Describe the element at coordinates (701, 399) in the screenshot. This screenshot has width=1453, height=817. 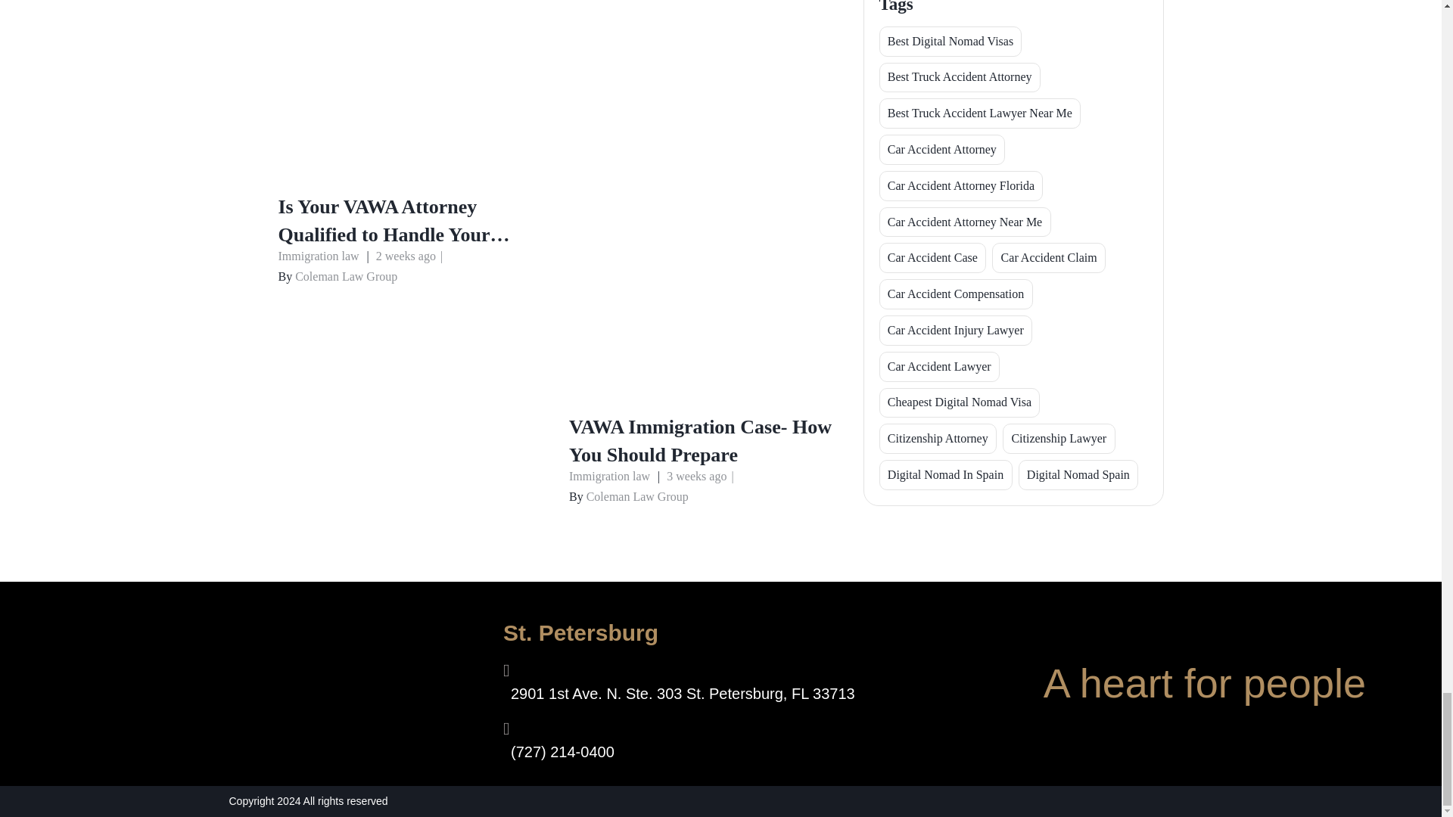
I see `VAWA Immigration Case- How You Should Prepare` at that location.